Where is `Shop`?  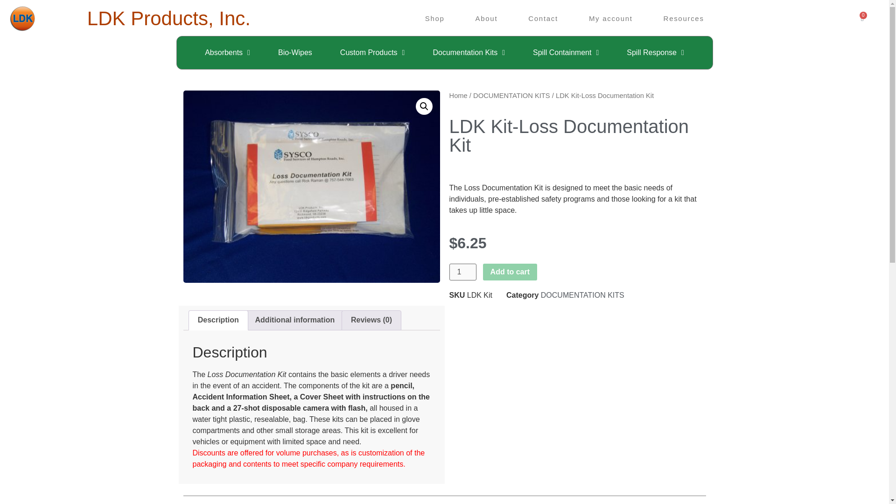
Shop is located at coordinates (435, 19).